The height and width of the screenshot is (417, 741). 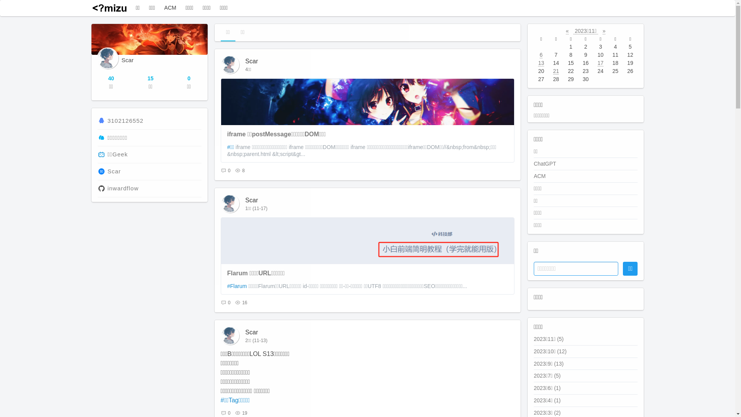 What do you see at coordinates (114, 171) in the screenshot?
I see `Scar` at bounding box center [114, 171].